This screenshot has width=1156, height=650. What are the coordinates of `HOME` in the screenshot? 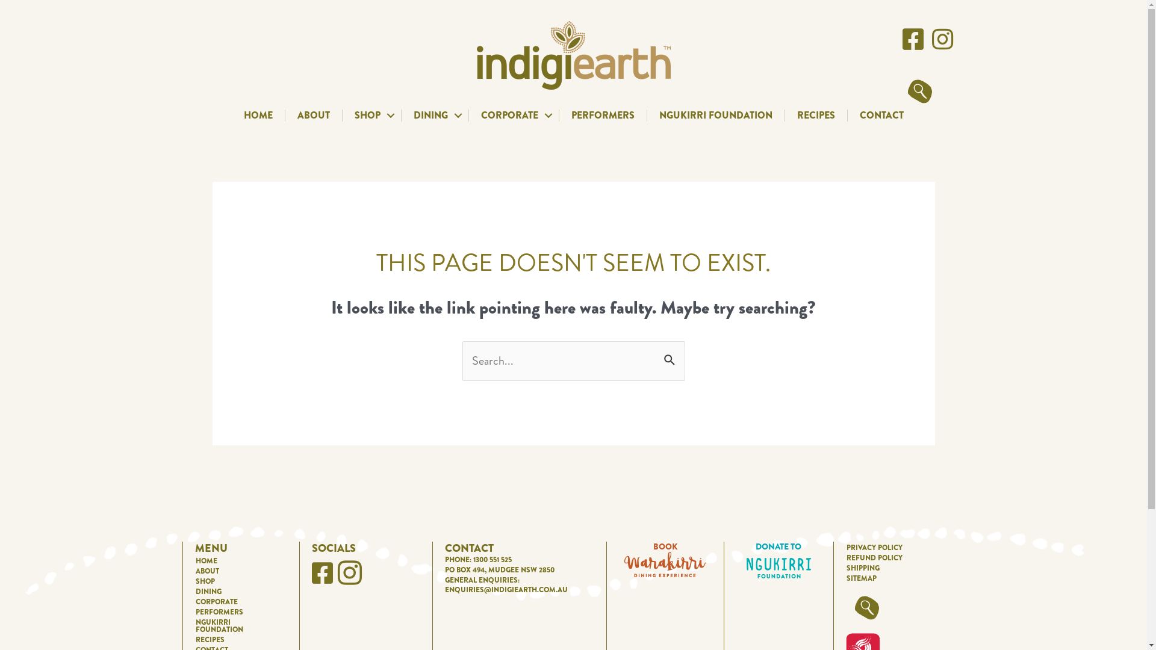 It's located at (258, 116).